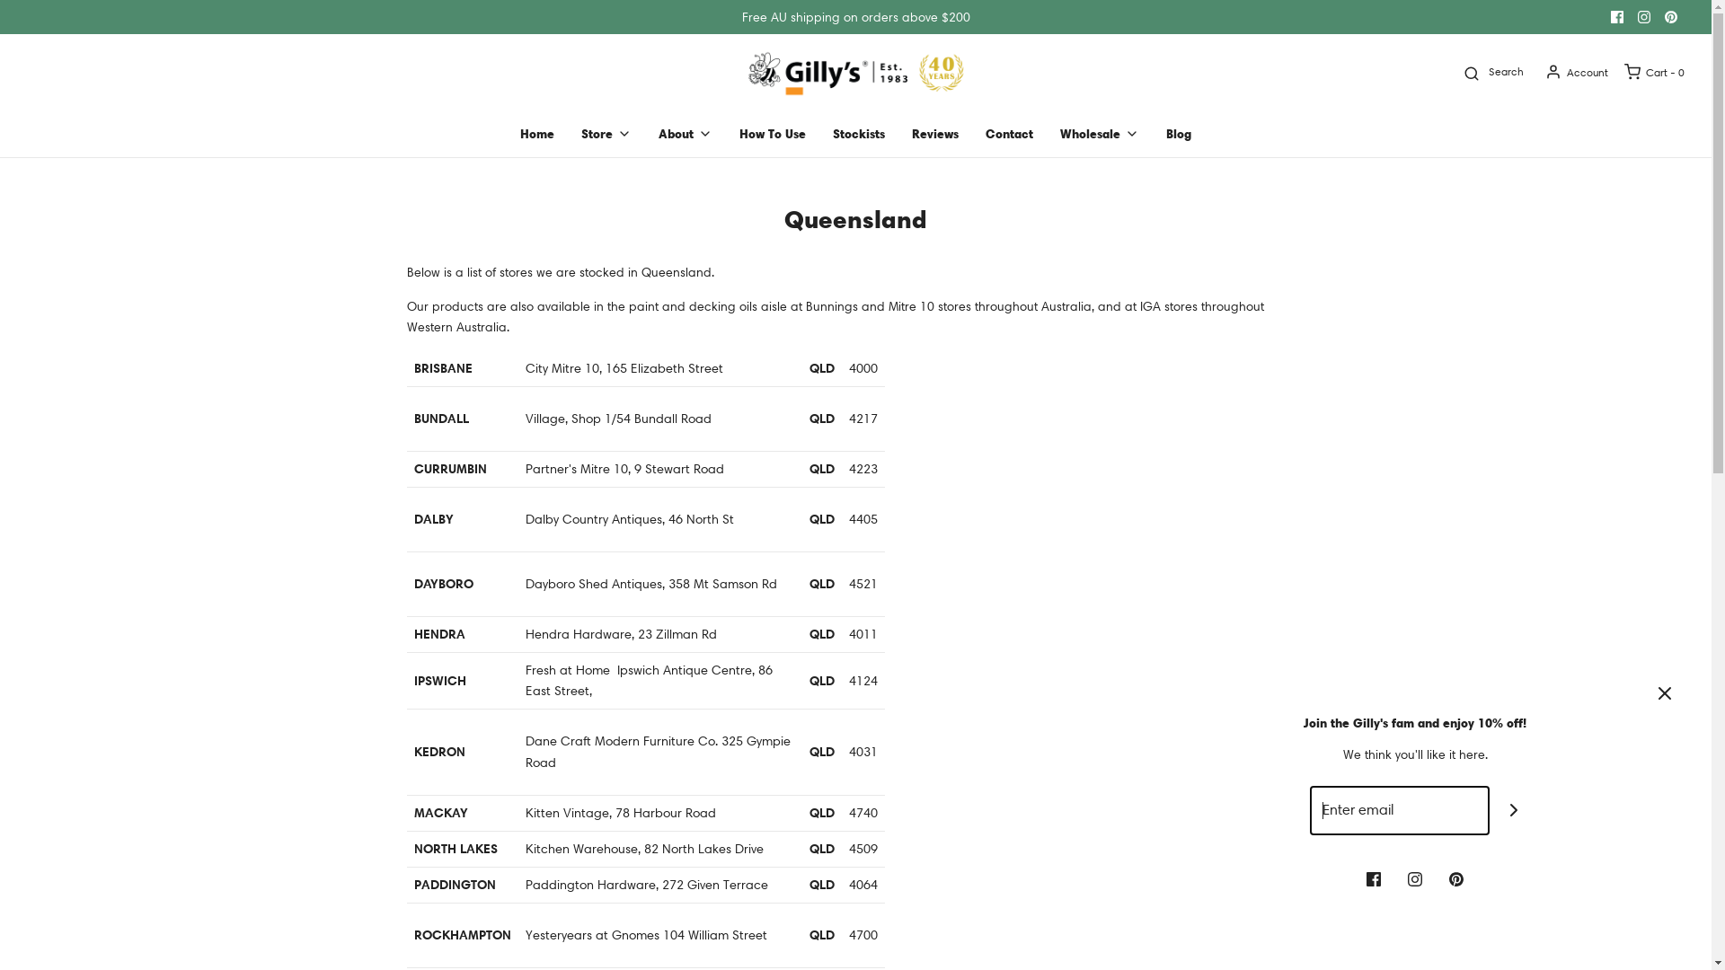 The height and width of the screenshot is (970, 1725). What do you see at coordinates (831, 306) in the screenshot?
I see `Bunnings` at bounding box center [831, 306].